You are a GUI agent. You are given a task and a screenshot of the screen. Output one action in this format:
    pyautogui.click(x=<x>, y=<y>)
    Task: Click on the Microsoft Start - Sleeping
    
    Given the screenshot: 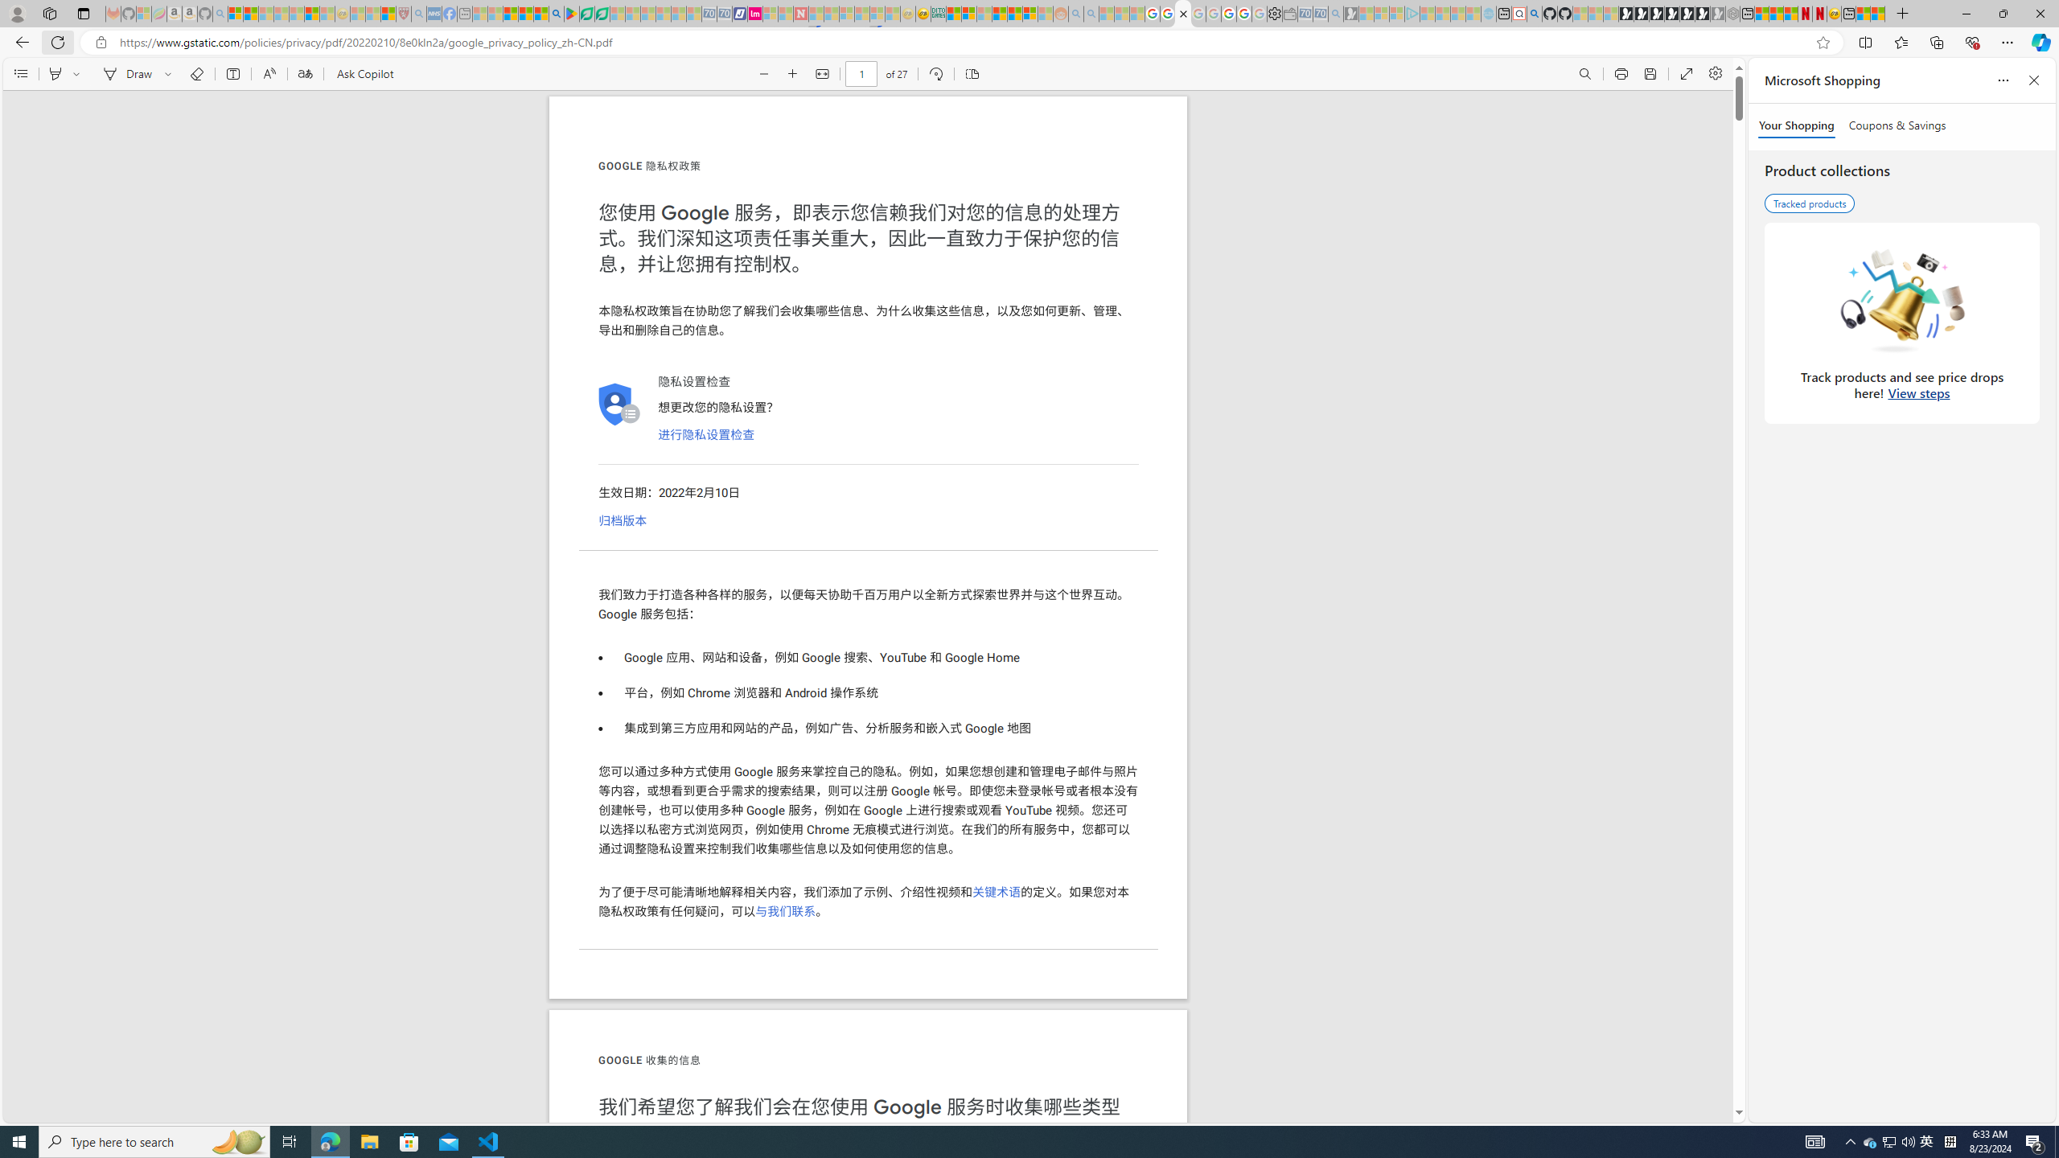 What is the action you would take?
    pyautogui.click(x=1457, y=14)
    